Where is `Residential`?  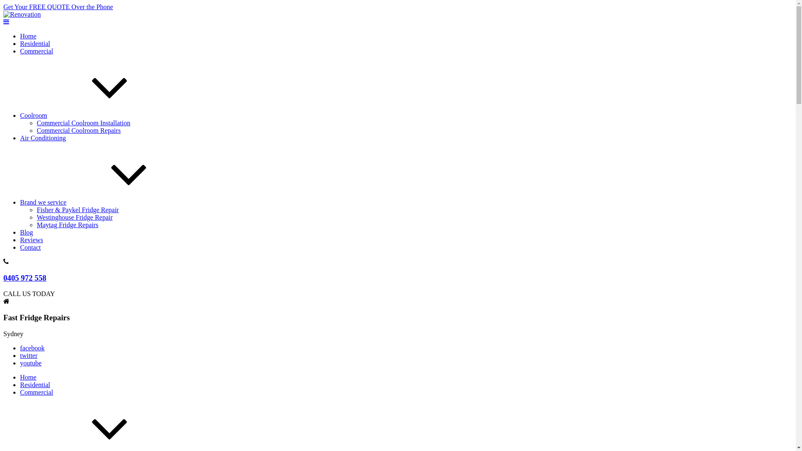
Residential is located at coordinates (35, 43).